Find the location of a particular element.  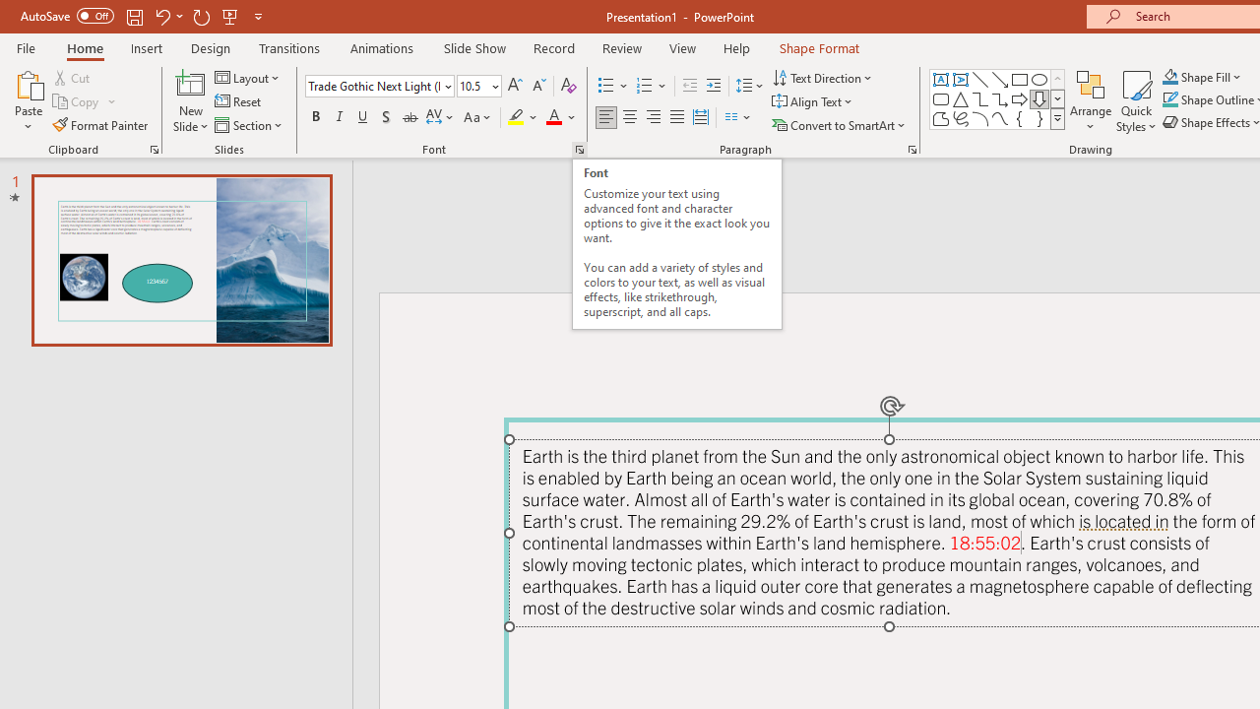

Decrease Font Size is located at coordinates (538, 87).